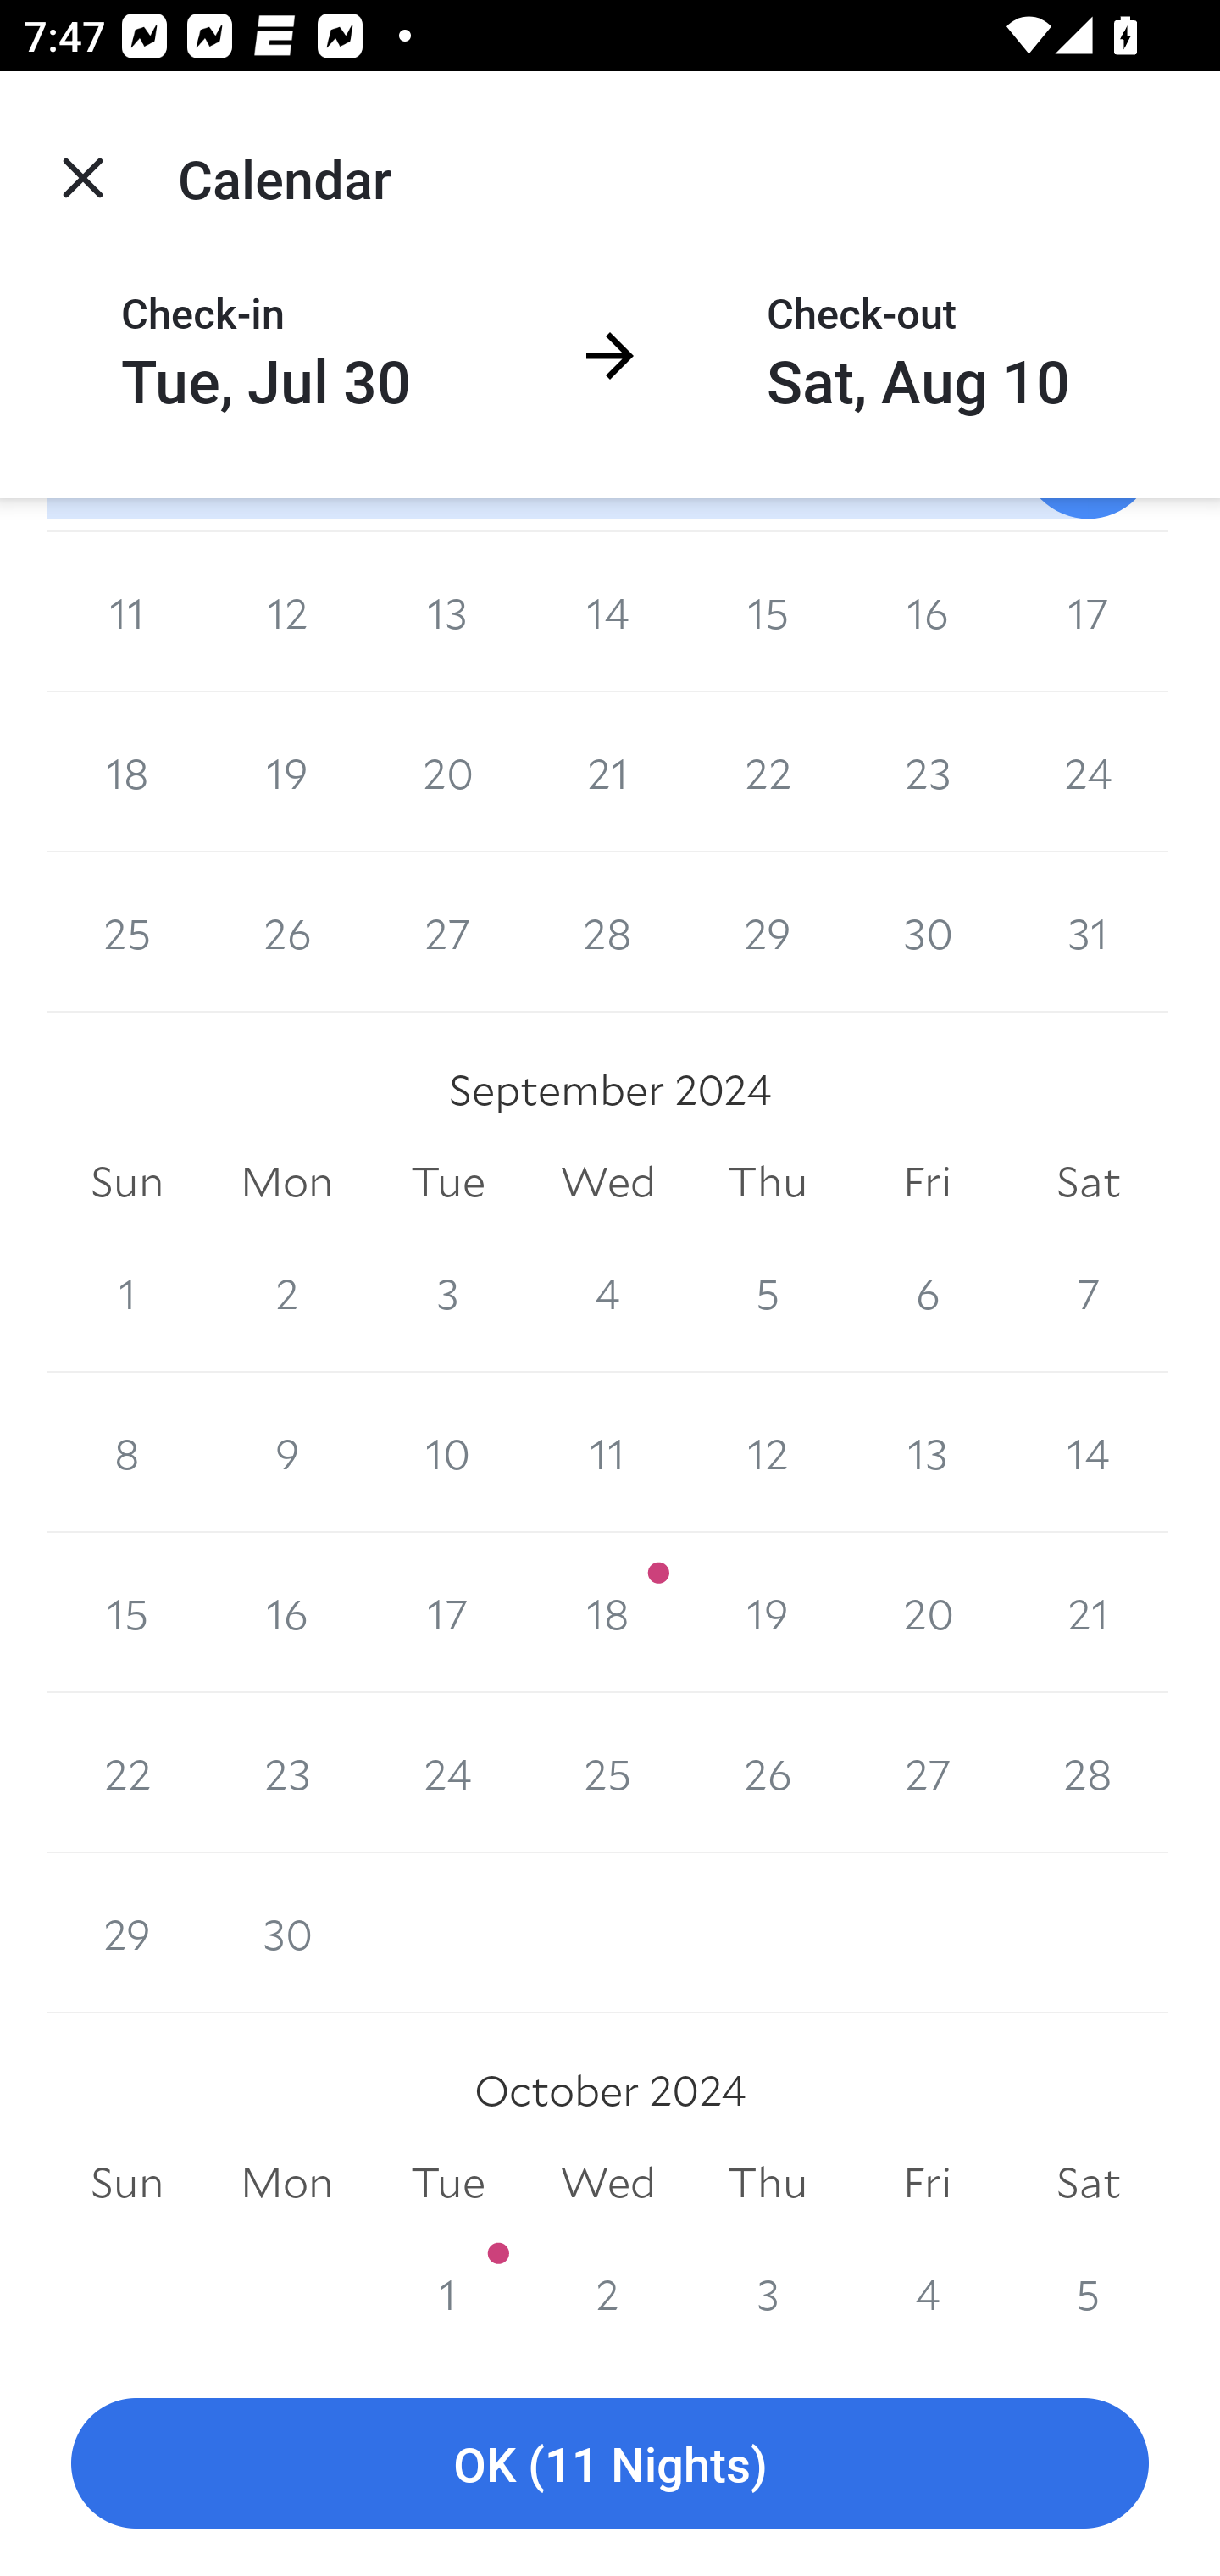  I want to click on 22 22 August 2024, so click(768, 773).